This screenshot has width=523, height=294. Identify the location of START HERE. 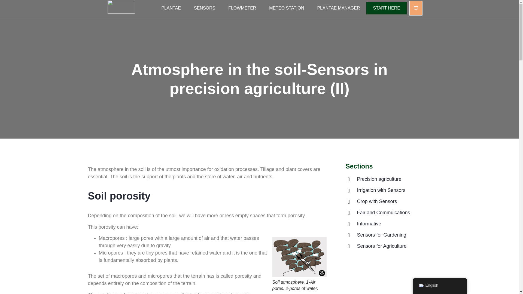
(386, 8).